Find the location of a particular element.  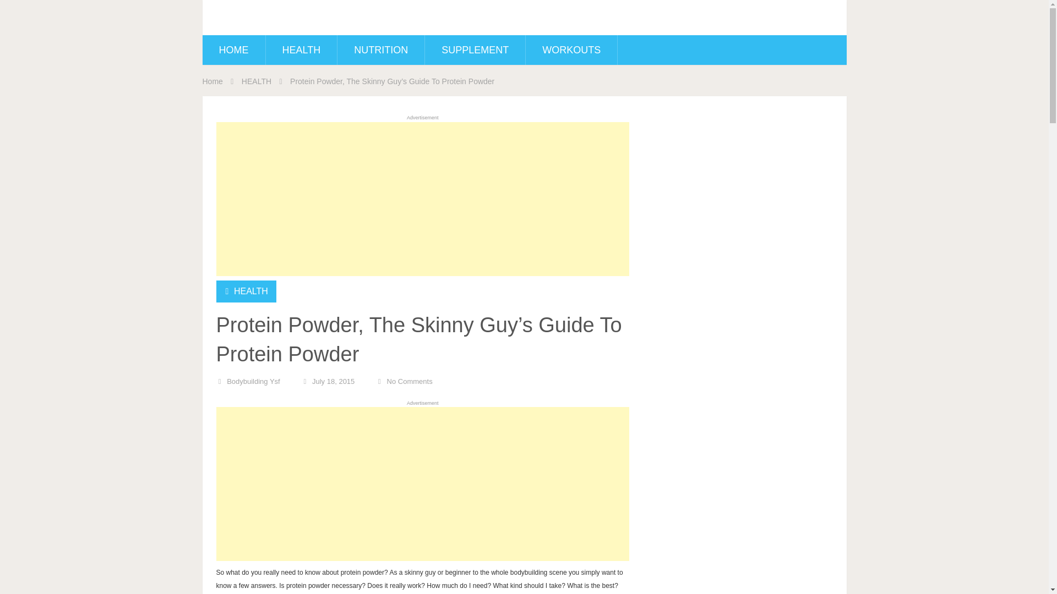

No Comments is located at coordinates (410, 381).